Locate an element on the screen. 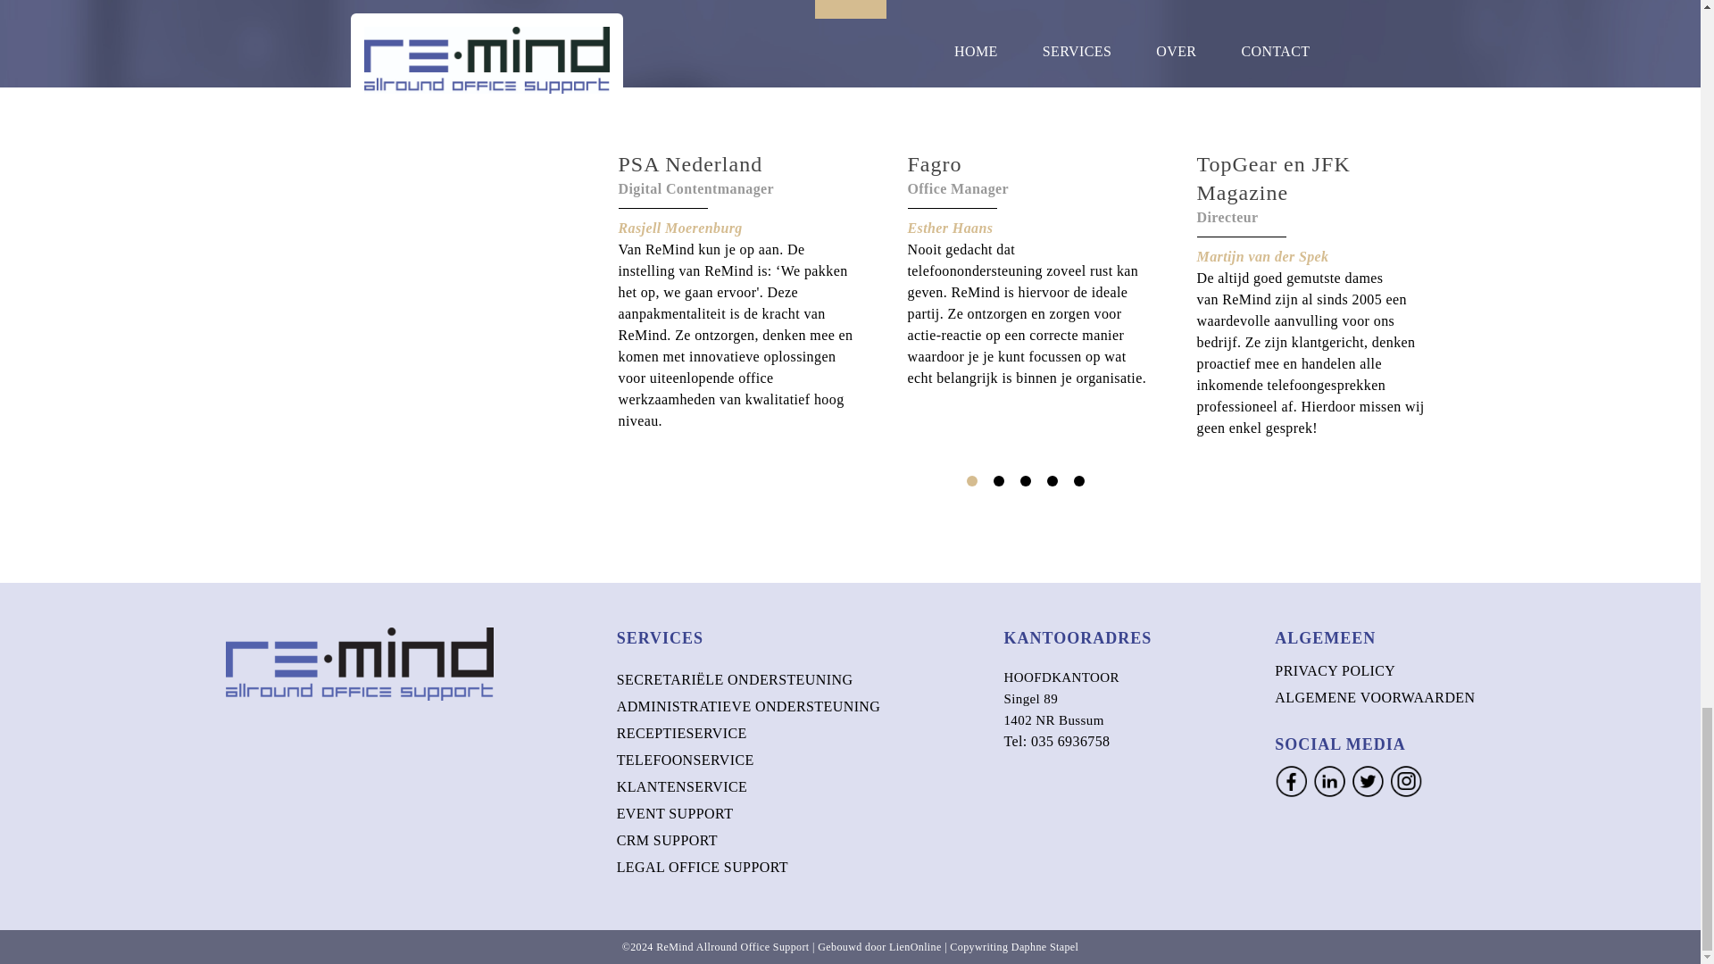 The height and width of the screenshot is (964, 1714). 5 is located at coordinates (1077, 481).